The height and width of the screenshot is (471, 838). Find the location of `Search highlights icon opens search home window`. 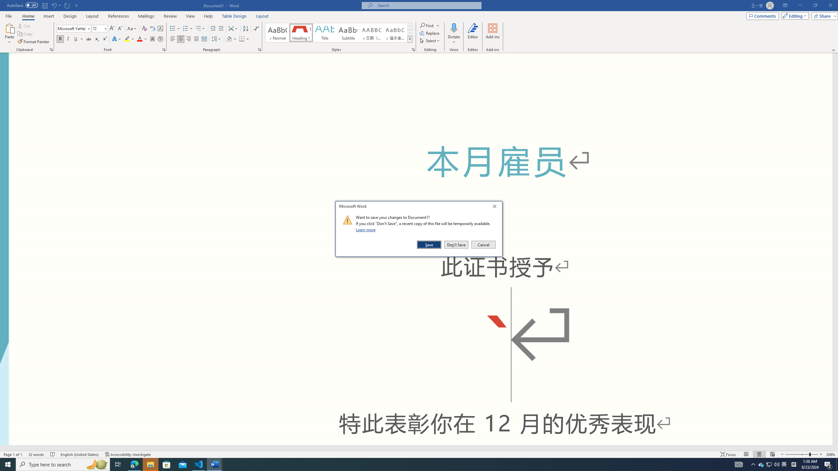

Search highlights icon opens search home window is located at coordinates (97, 464).